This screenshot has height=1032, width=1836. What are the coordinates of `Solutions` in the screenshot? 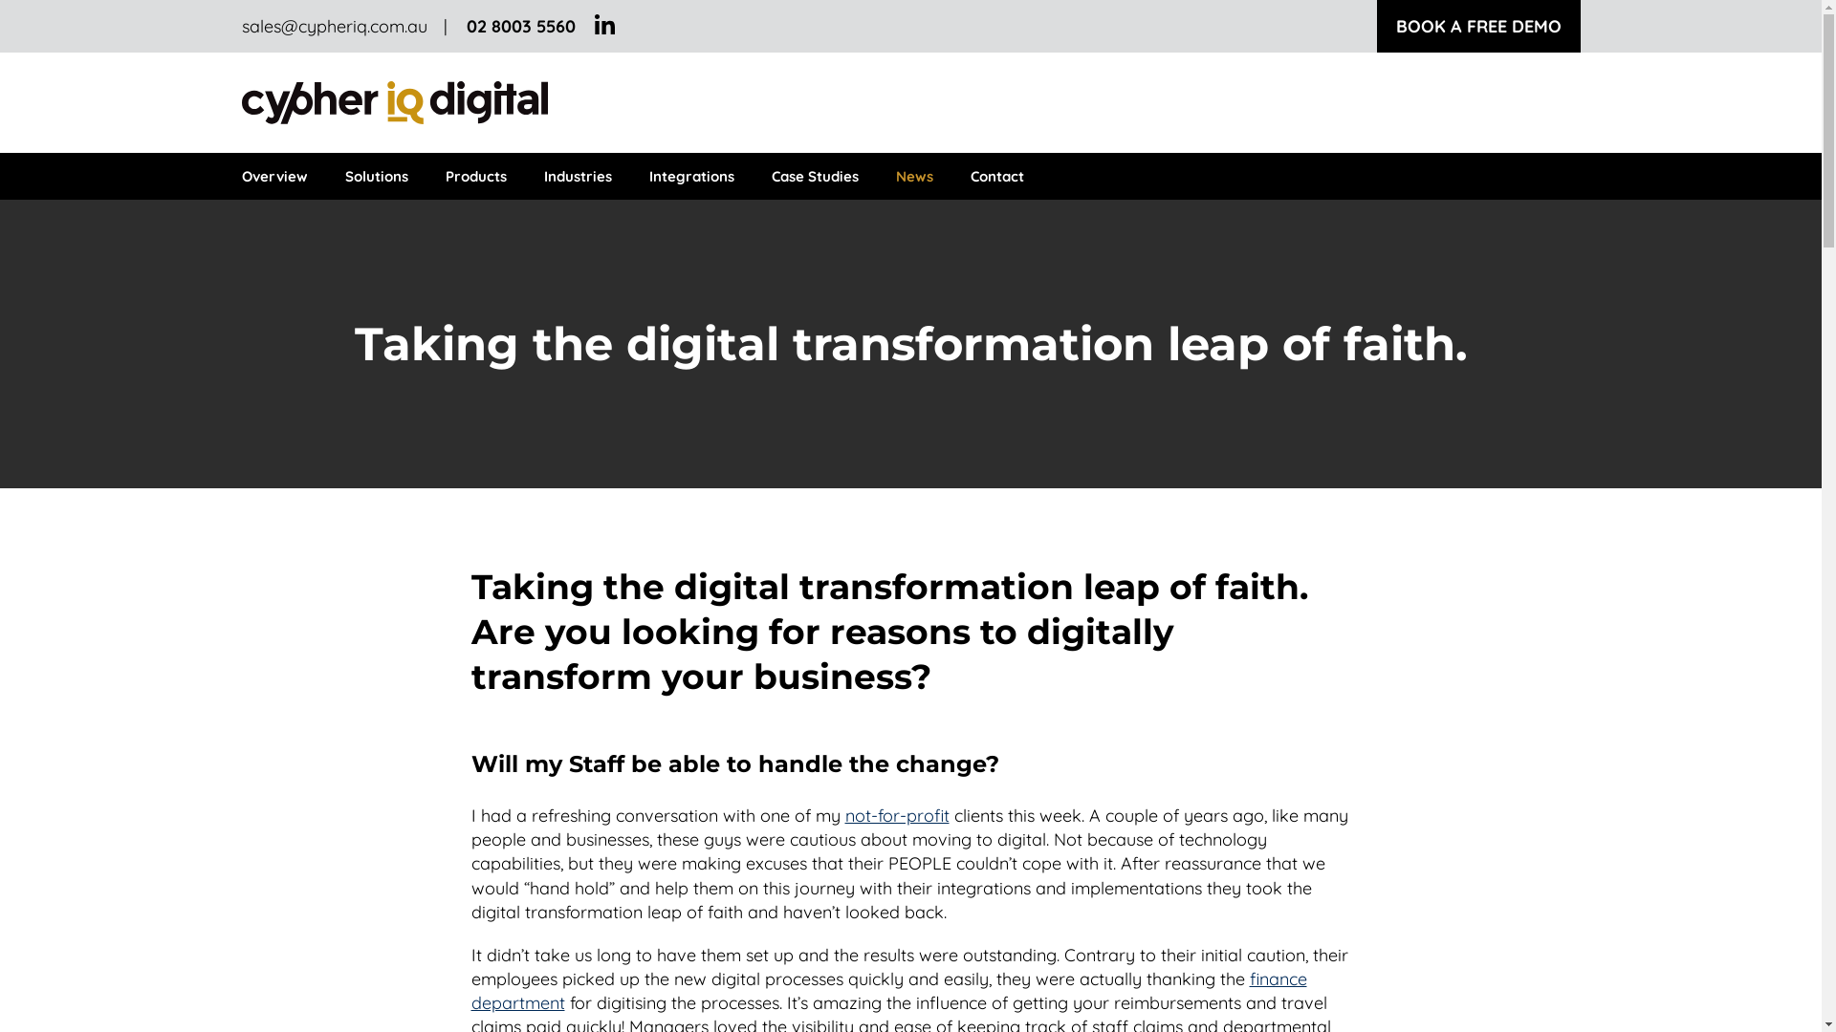 It's located at (376, 176).